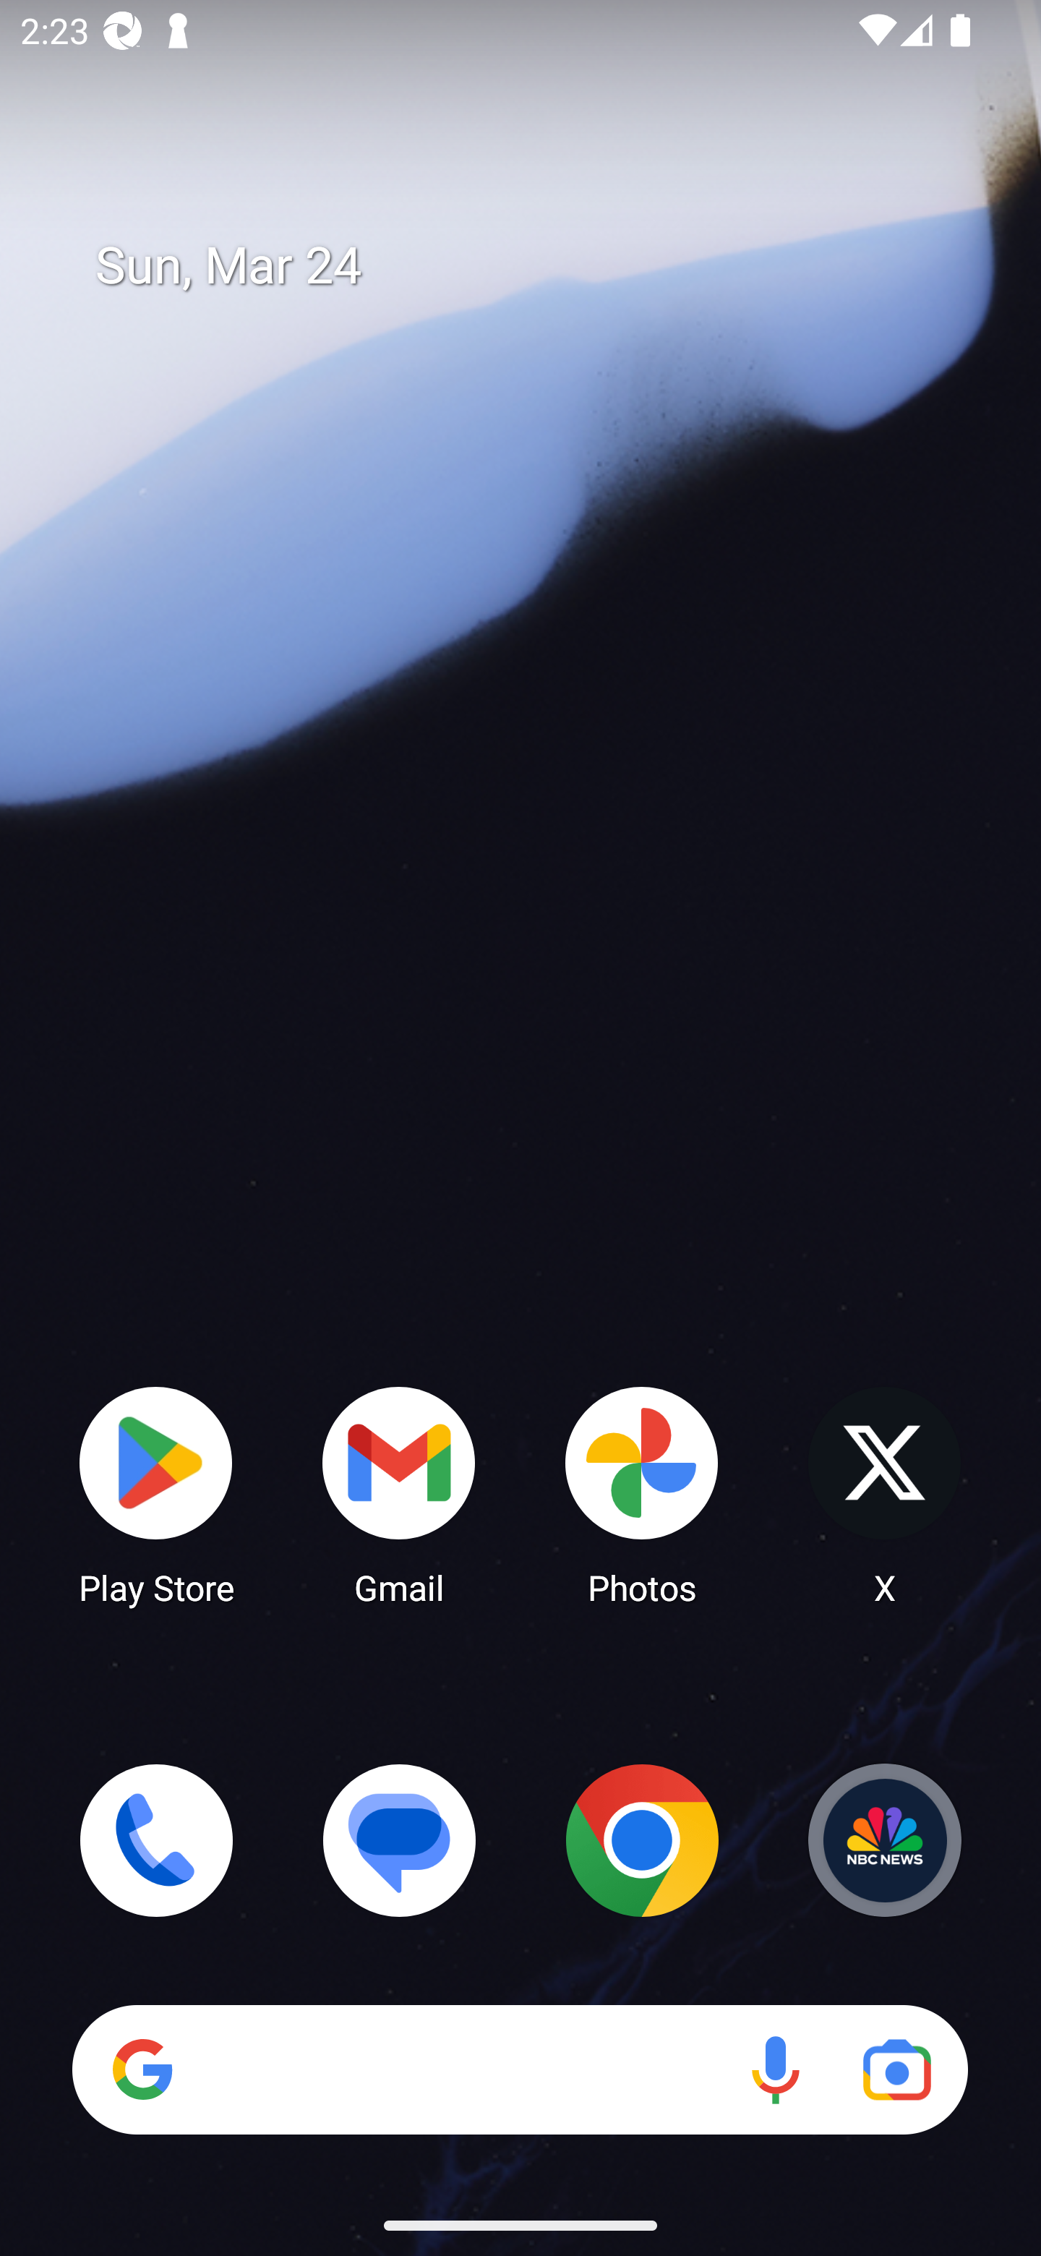 The height and width of the screenshot is (2256, 1041). What do you see at coordinates (642, 1494) in the screenshot?
I see `Photos` at bounding box center [642, 1494].